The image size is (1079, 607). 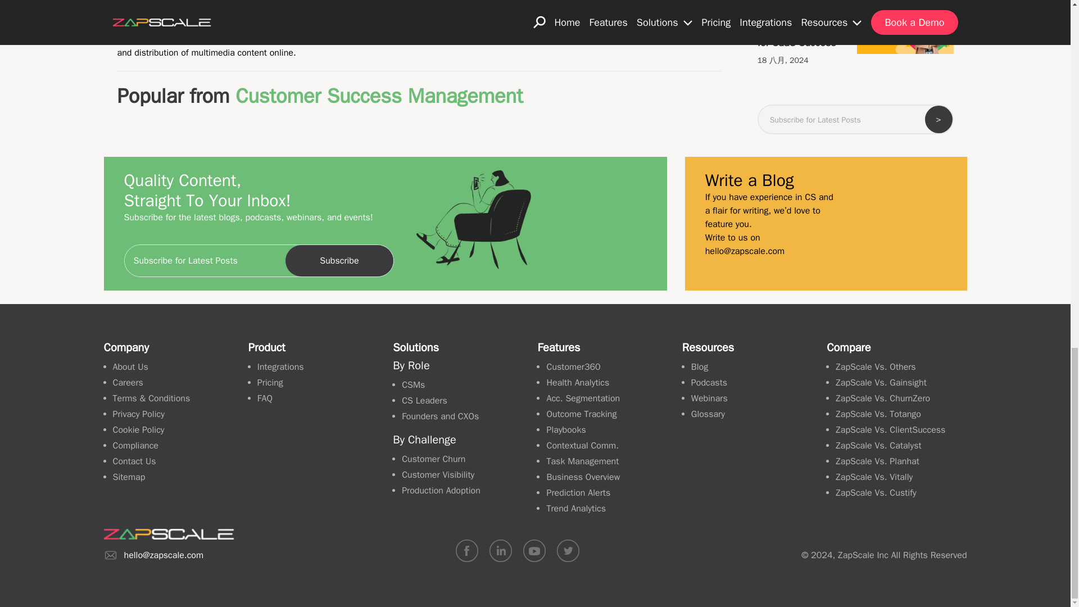 I want to click on Cookie Policy, so click(x=138, y=429).